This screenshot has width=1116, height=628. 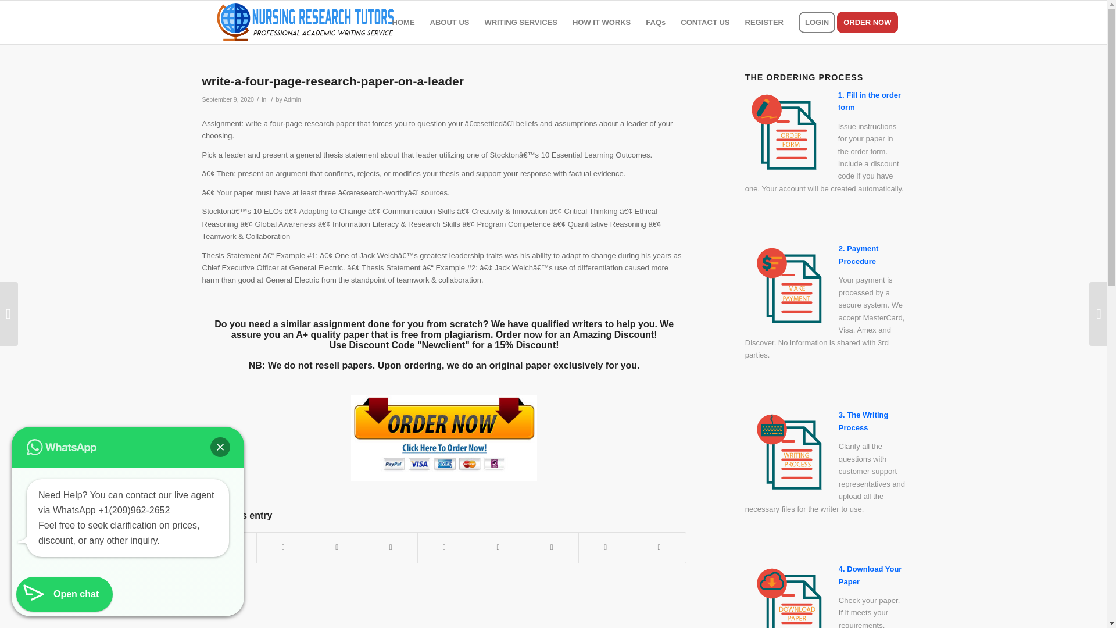 I want to click on LOGIN, so click(x=817, y=22).